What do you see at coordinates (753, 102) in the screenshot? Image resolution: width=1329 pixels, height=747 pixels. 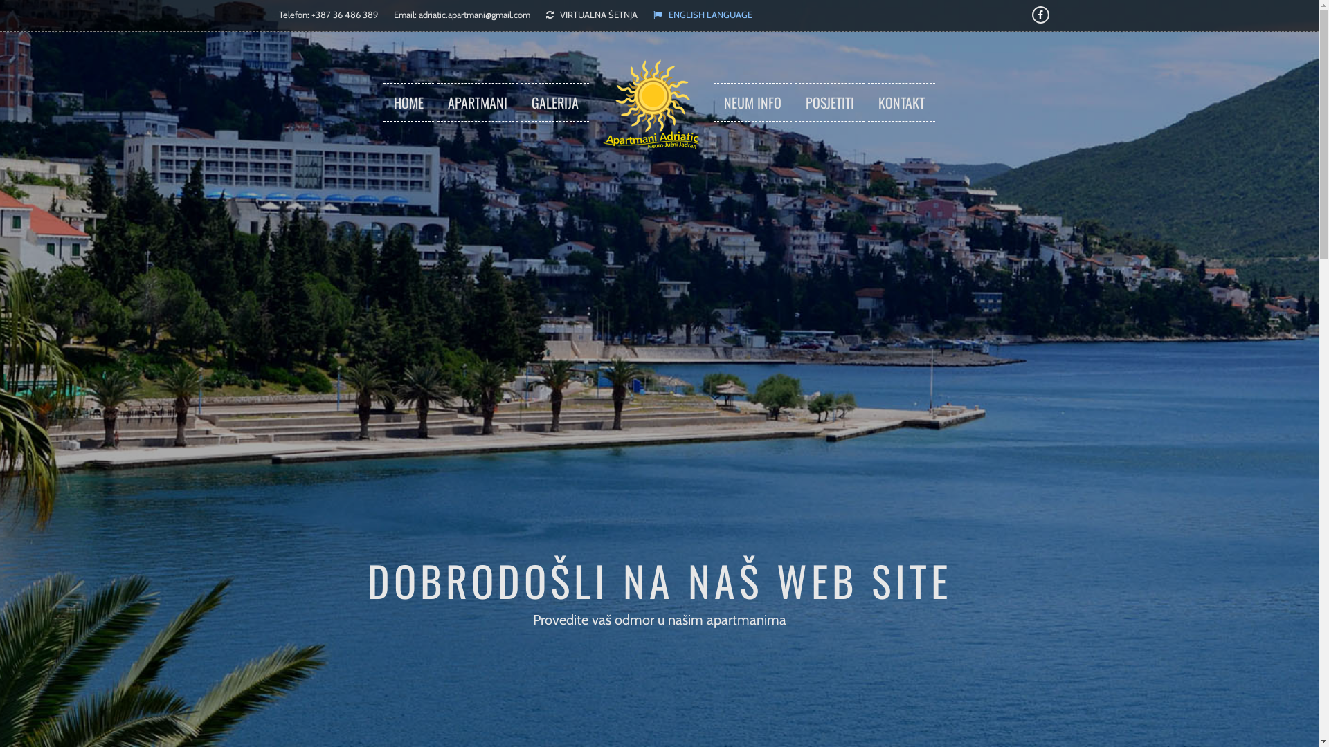 I see `NEUM INFO` at bounding box center [753, 102].